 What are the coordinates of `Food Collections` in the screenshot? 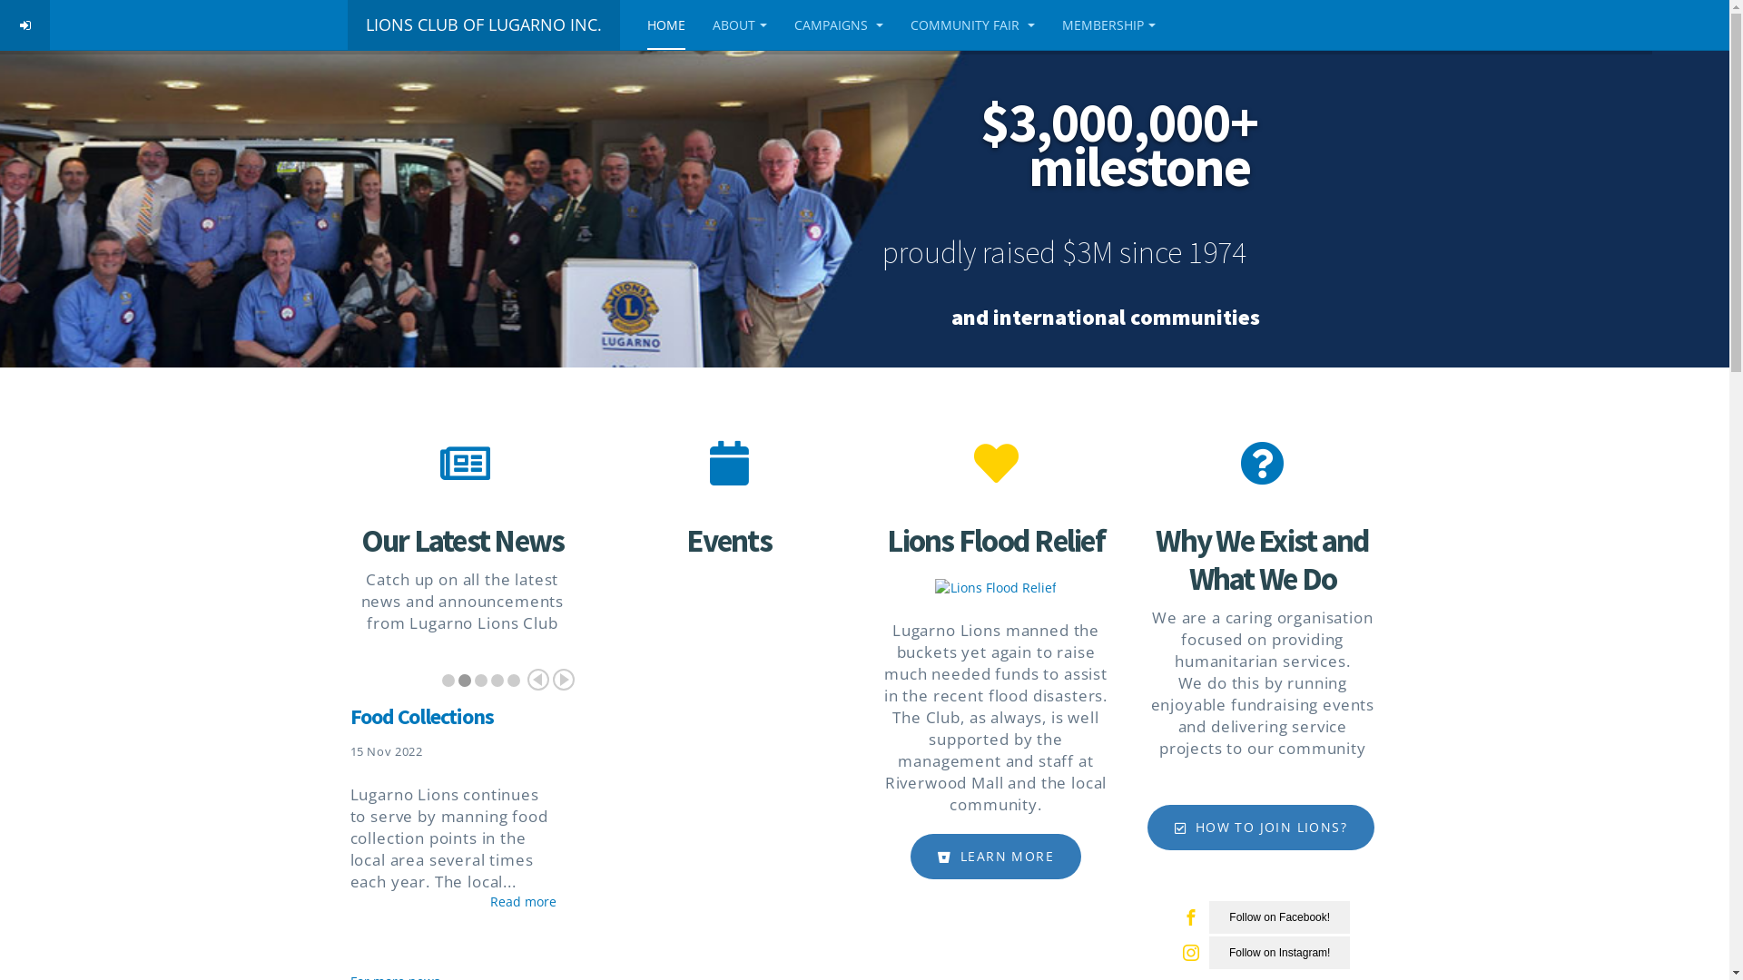 It's located at (422, 717).